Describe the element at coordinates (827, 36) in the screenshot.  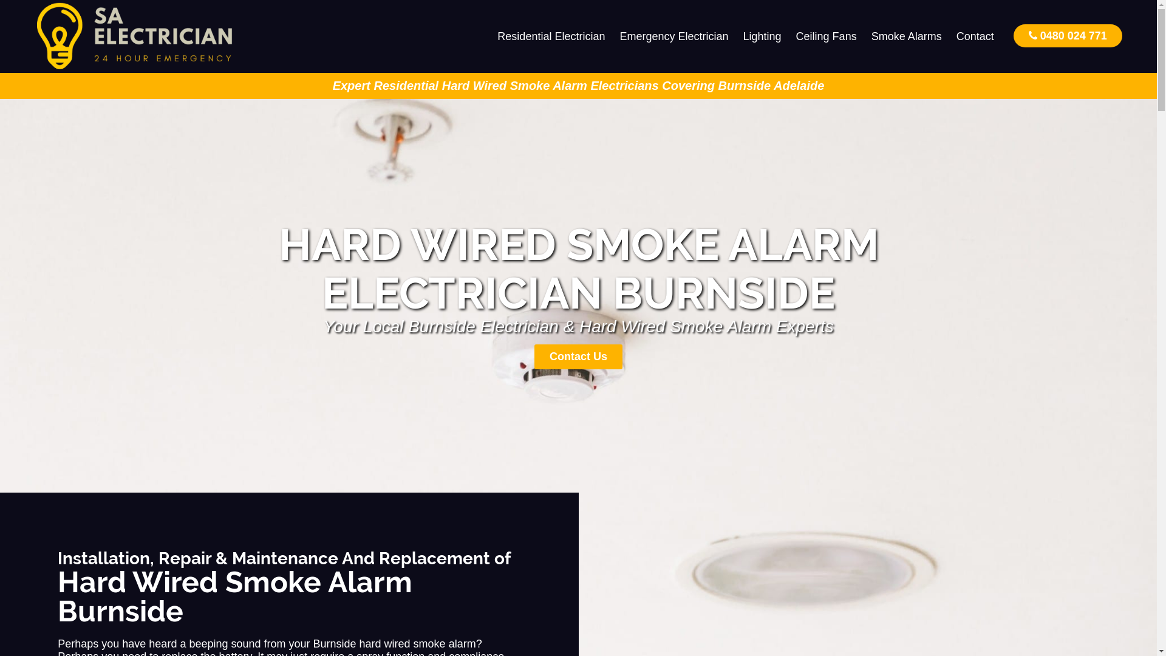
I see `Ceiling Fans` at that location.